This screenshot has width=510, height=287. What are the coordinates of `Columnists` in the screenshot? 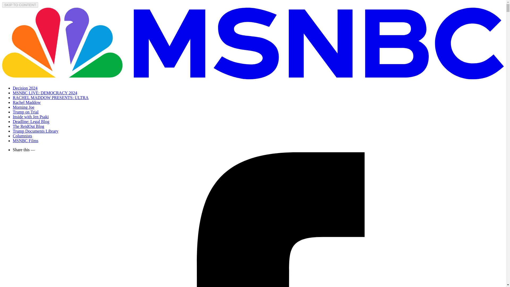 It's located at (22, 136).